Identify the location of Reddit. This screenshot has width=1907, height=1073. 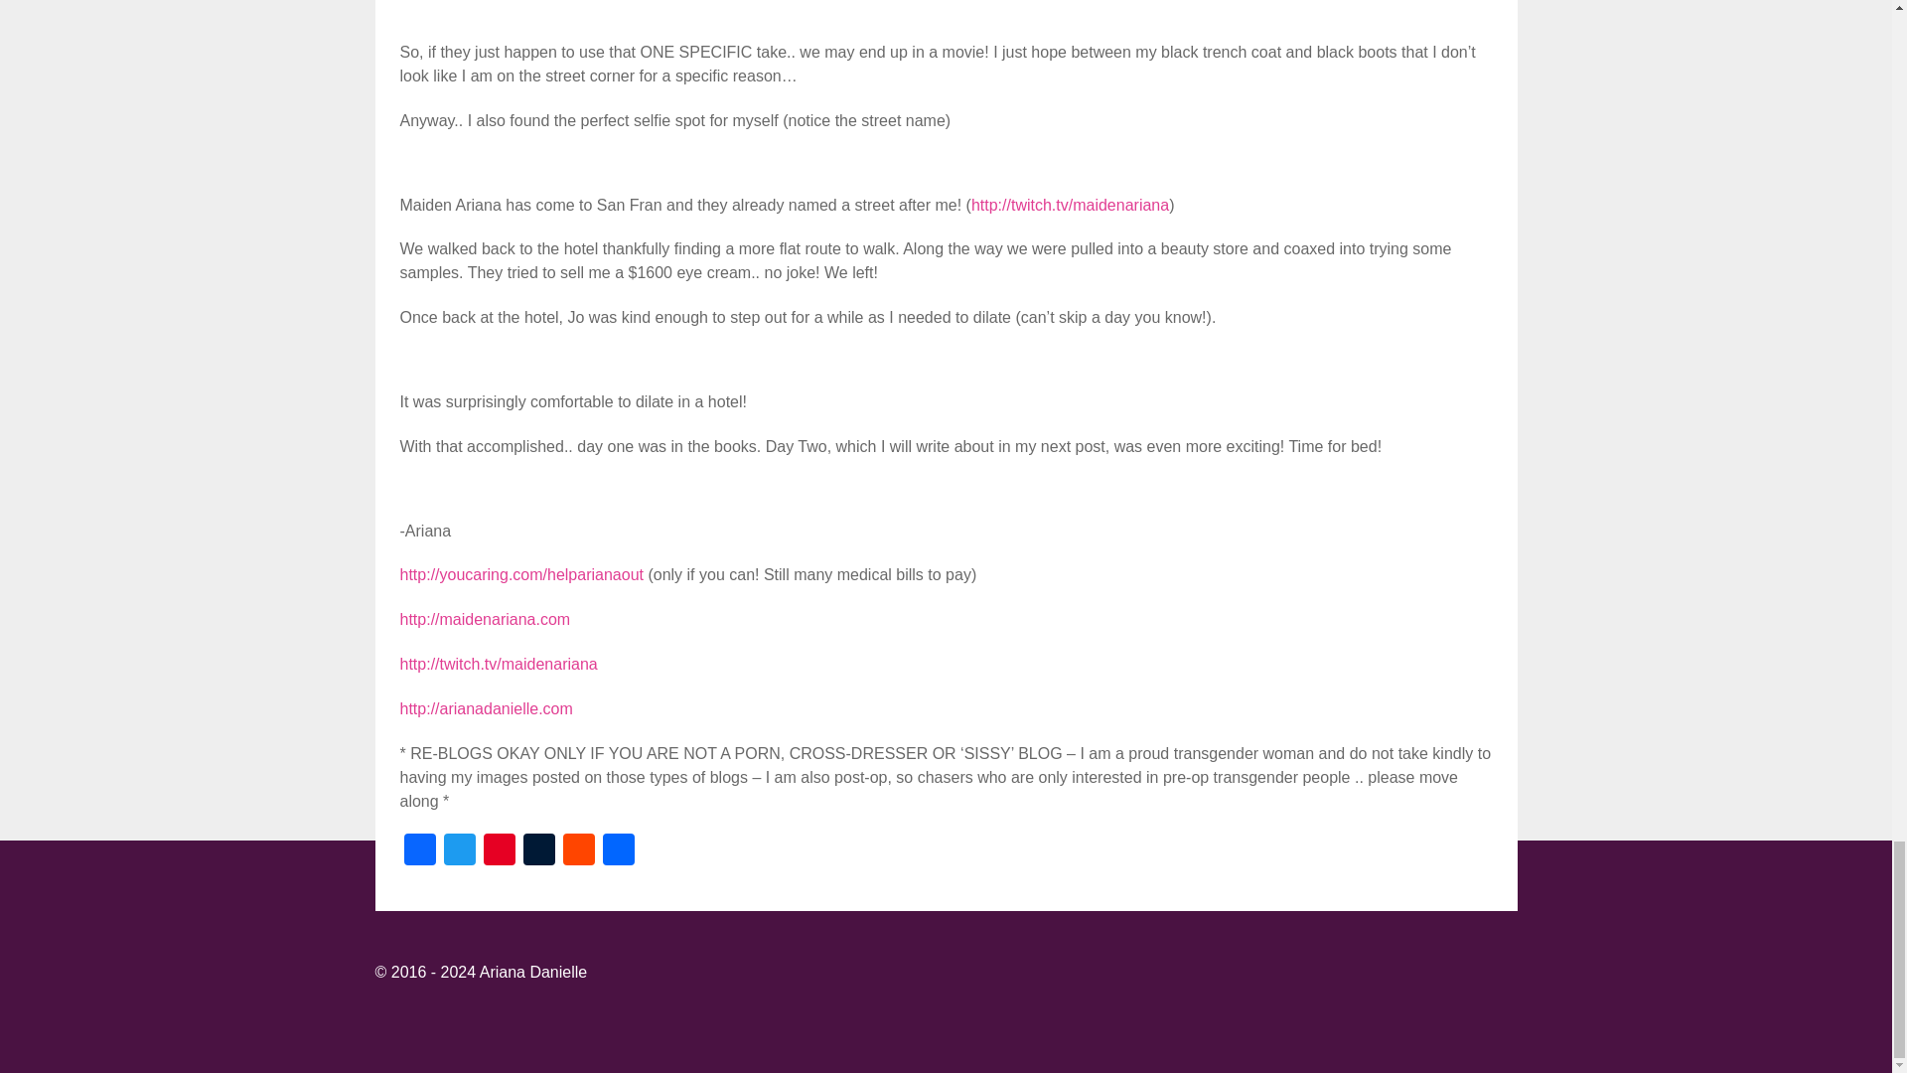
(578, 851).